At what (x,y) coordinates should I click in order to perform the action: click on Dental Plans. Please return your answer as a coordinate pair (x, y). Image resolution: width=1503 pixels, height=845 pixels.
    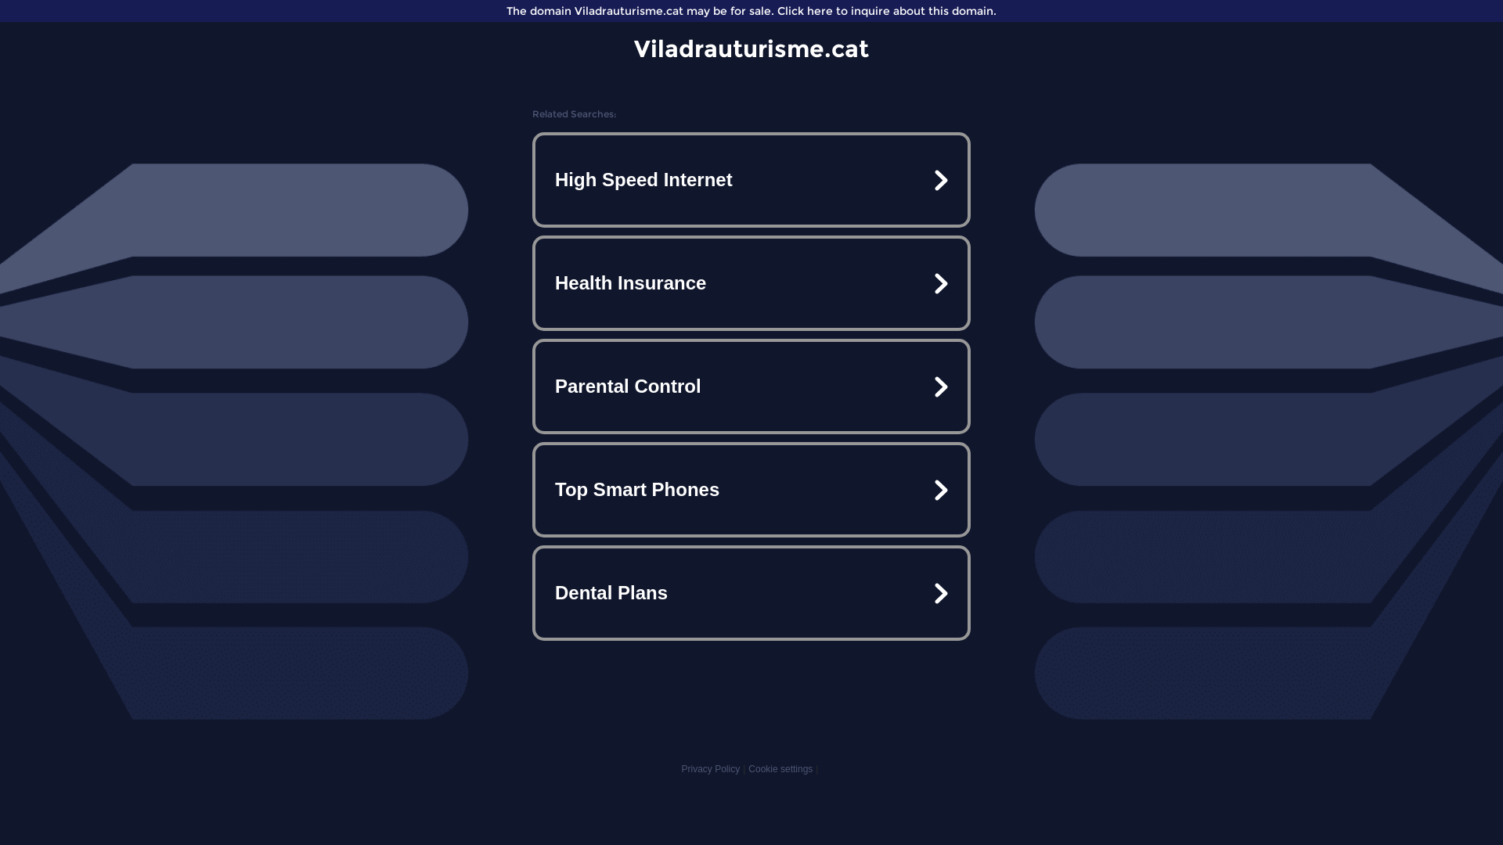
    Looking at the image, I should click on (751, 593).